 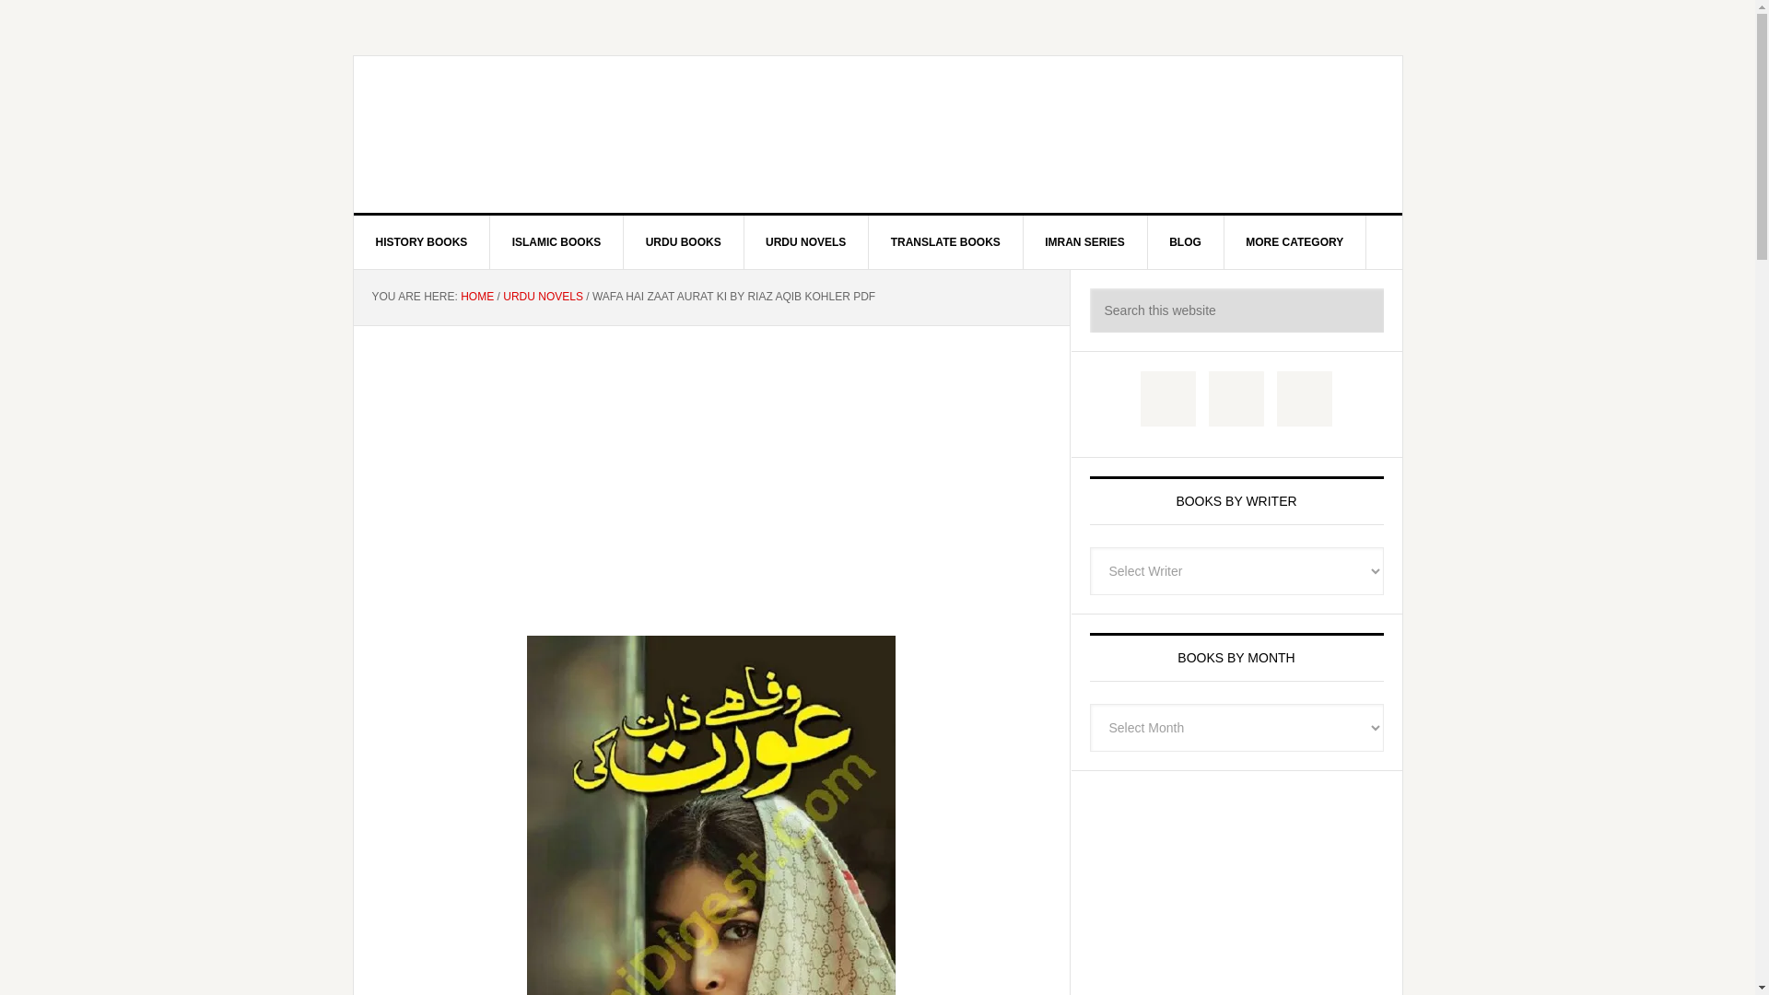 What do you see at coordinates (684, 241) in the screenshot?
I see `URDU BOOKS` at bounding box center [684, 241].